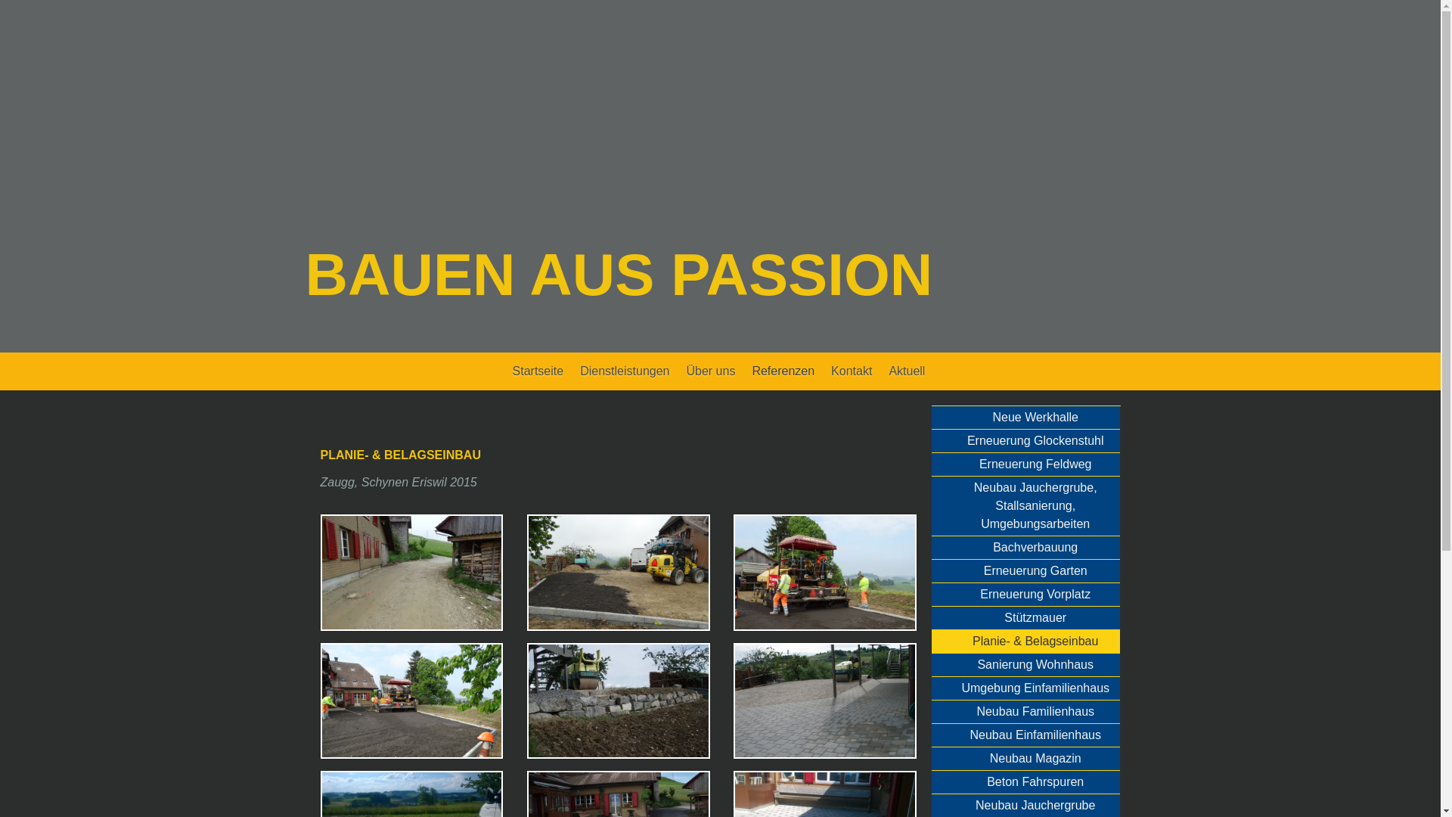 Image resolution: width=1452 pixels, height=817 pixels. Describe the element at coordinates (1025, 572) in the screenshot. I see `Erneuerung Garten` at that location.